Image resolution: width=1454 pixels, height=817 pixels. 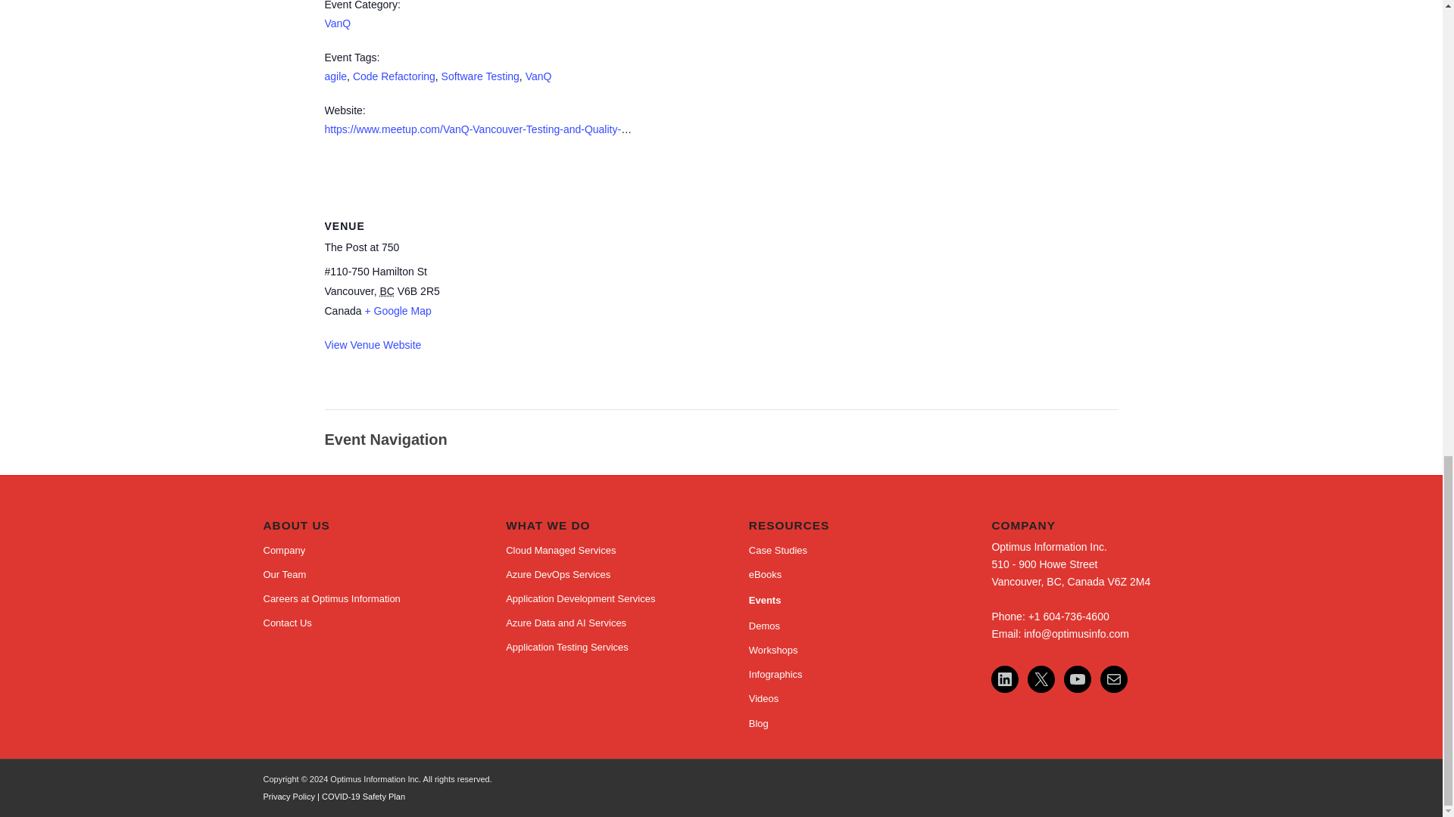 I want to click on Click to view a Google Map, so click(x=397, y=310).